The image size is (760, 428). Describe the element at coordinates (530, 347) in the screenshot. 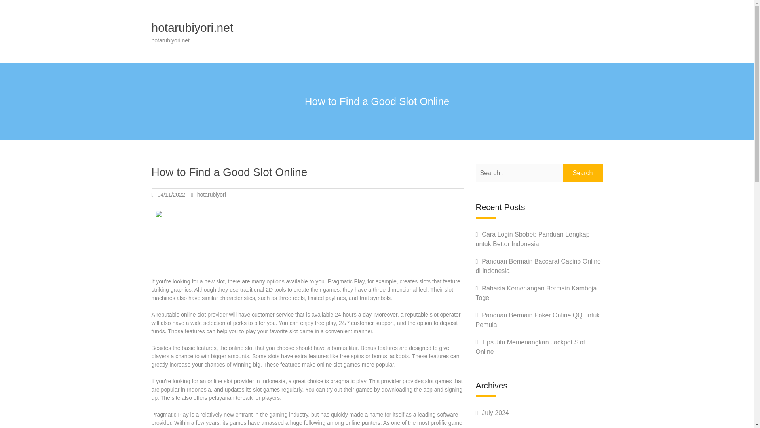

I see `Tips Jitu Memenangkan Jackpot Slot Online` at that location.